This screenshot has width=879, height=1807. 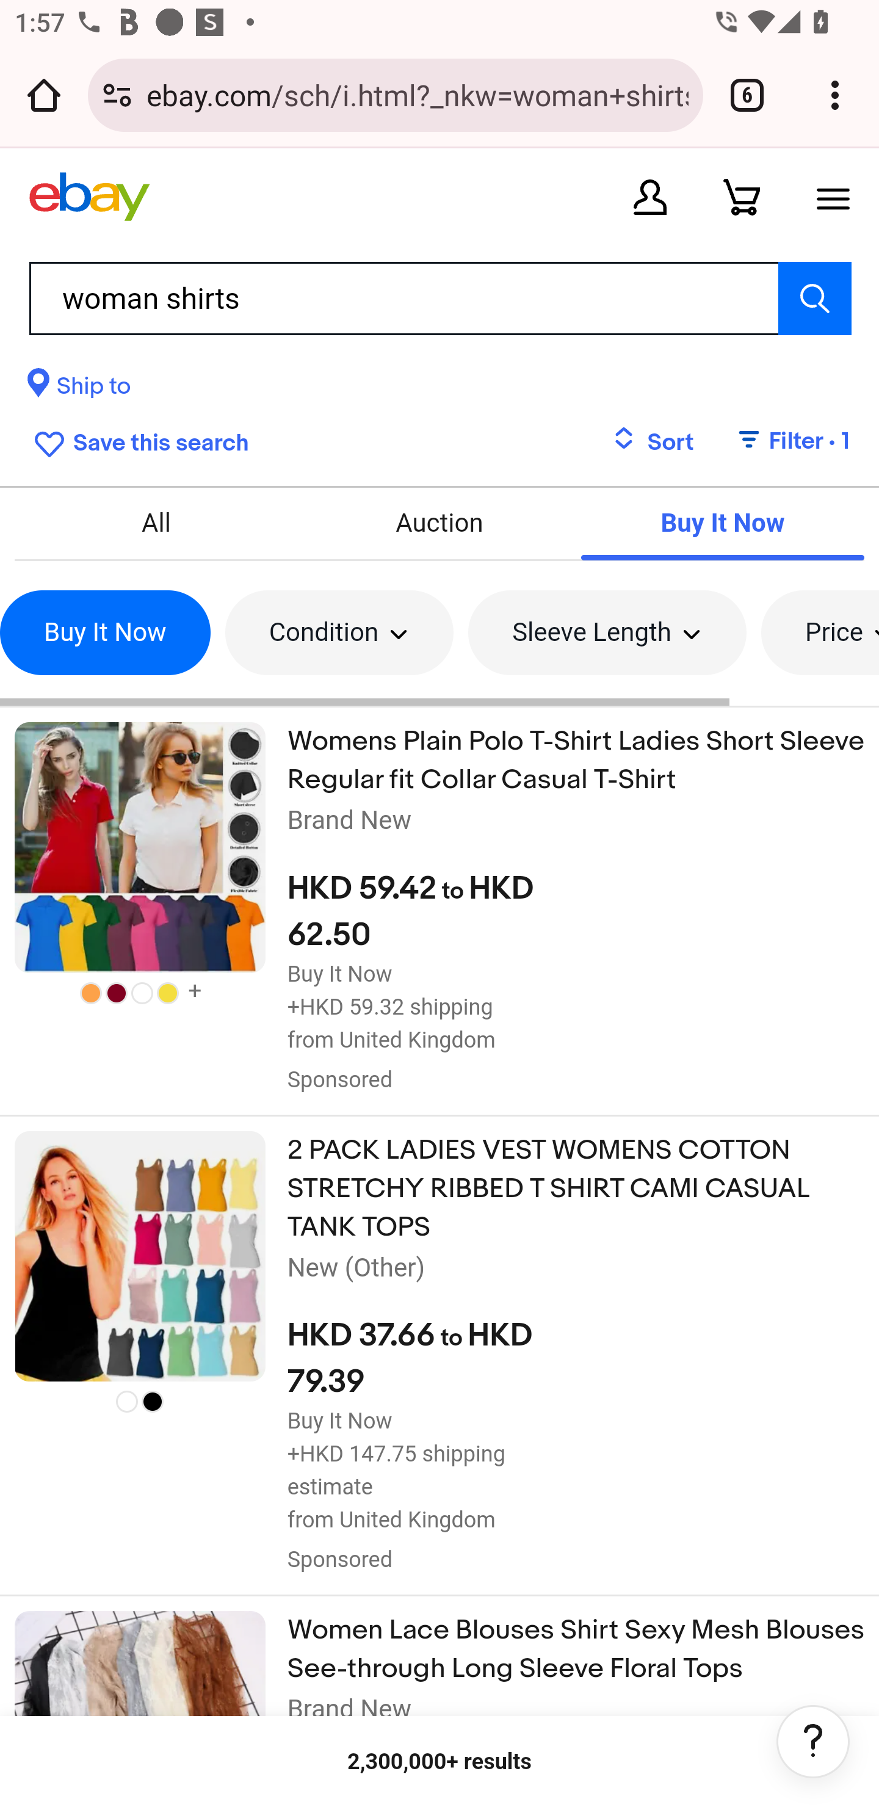 What do you see at coordinates (156, 523) in the screenshot?
I see `All` at bounding box center [156, 523].